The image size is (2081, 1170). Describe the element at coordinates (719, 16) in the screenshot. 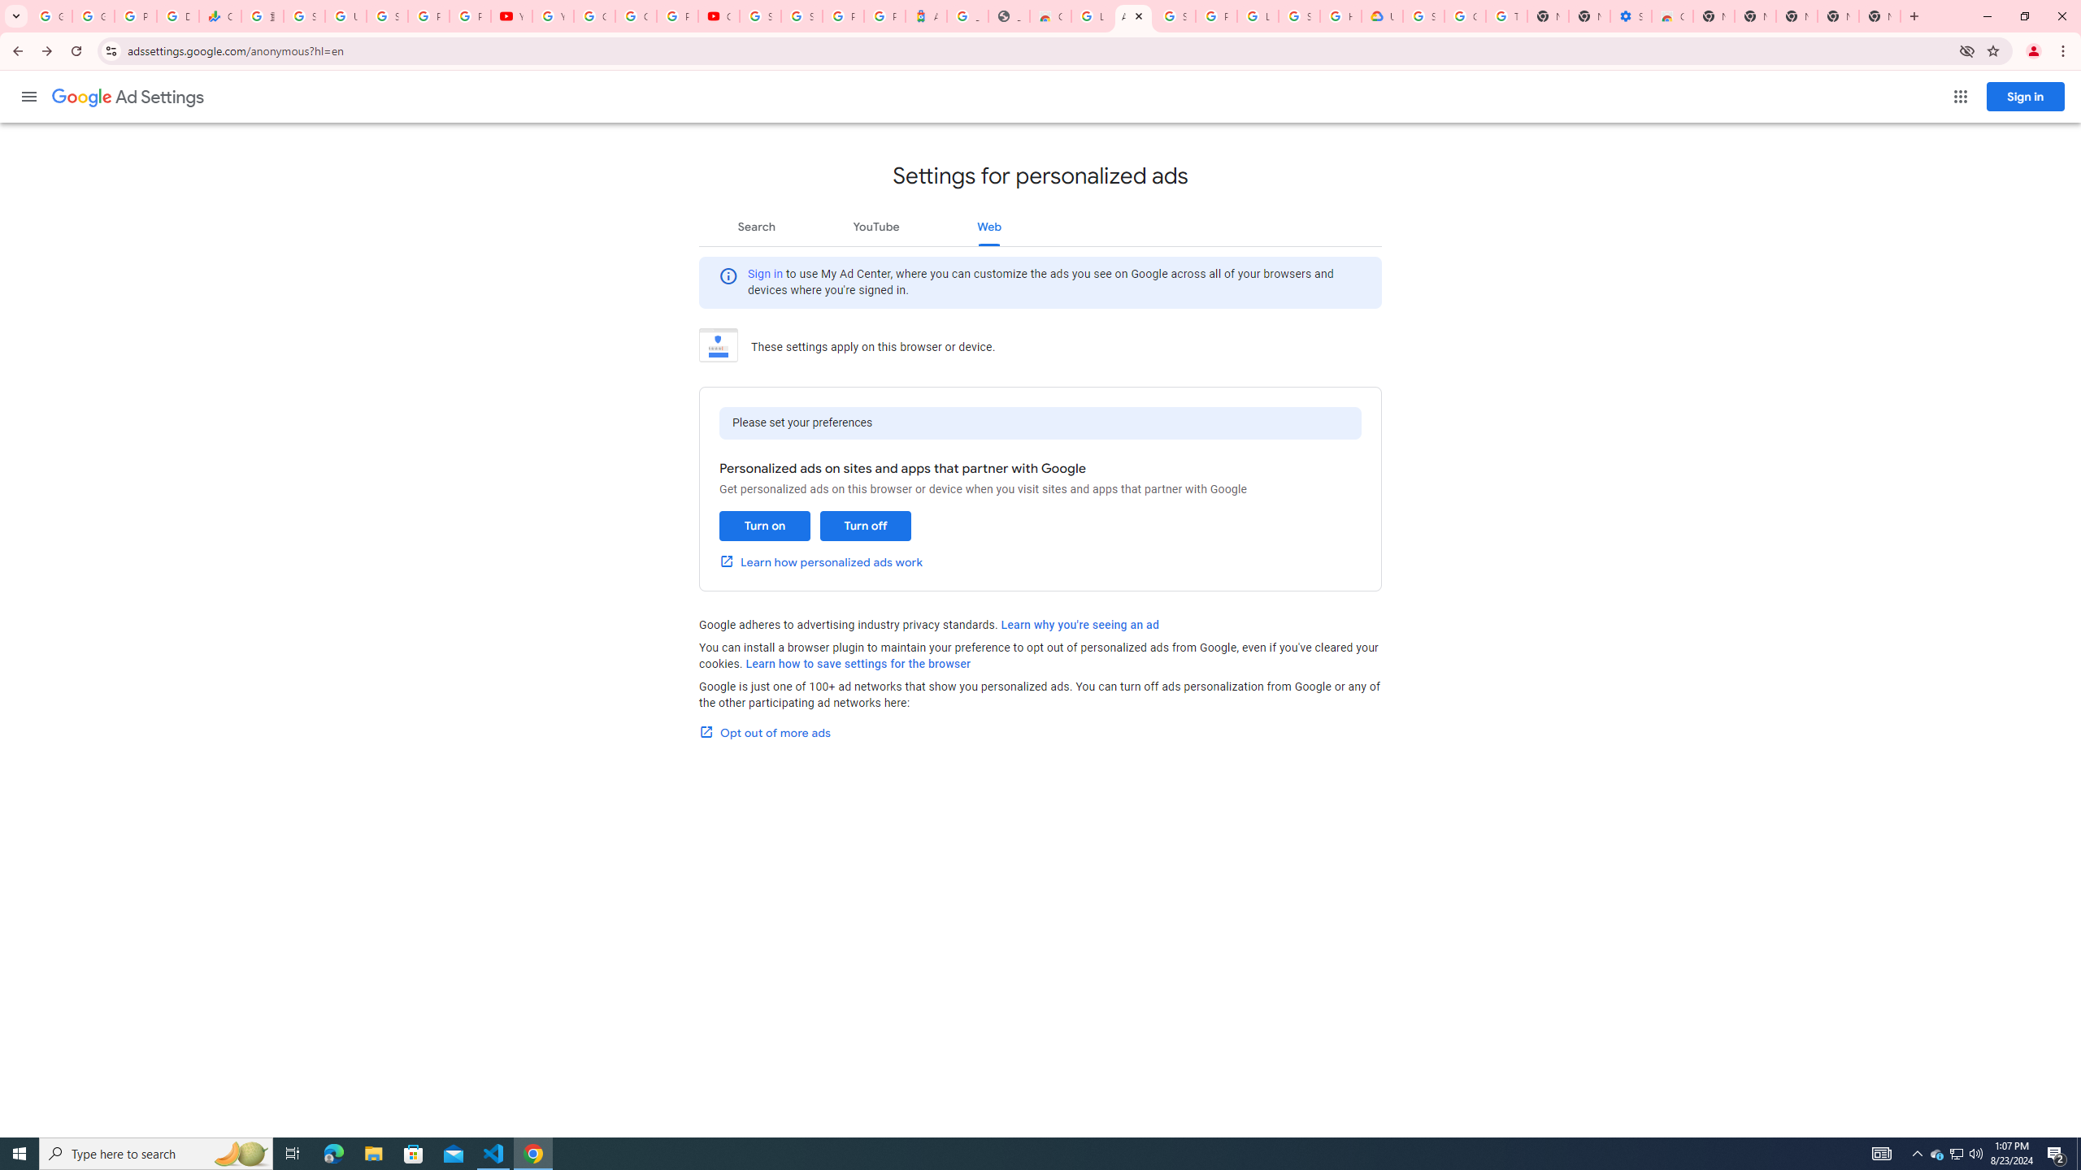

I see `Content Creator Programs & Opportunities - YouTube Creators` at that location.